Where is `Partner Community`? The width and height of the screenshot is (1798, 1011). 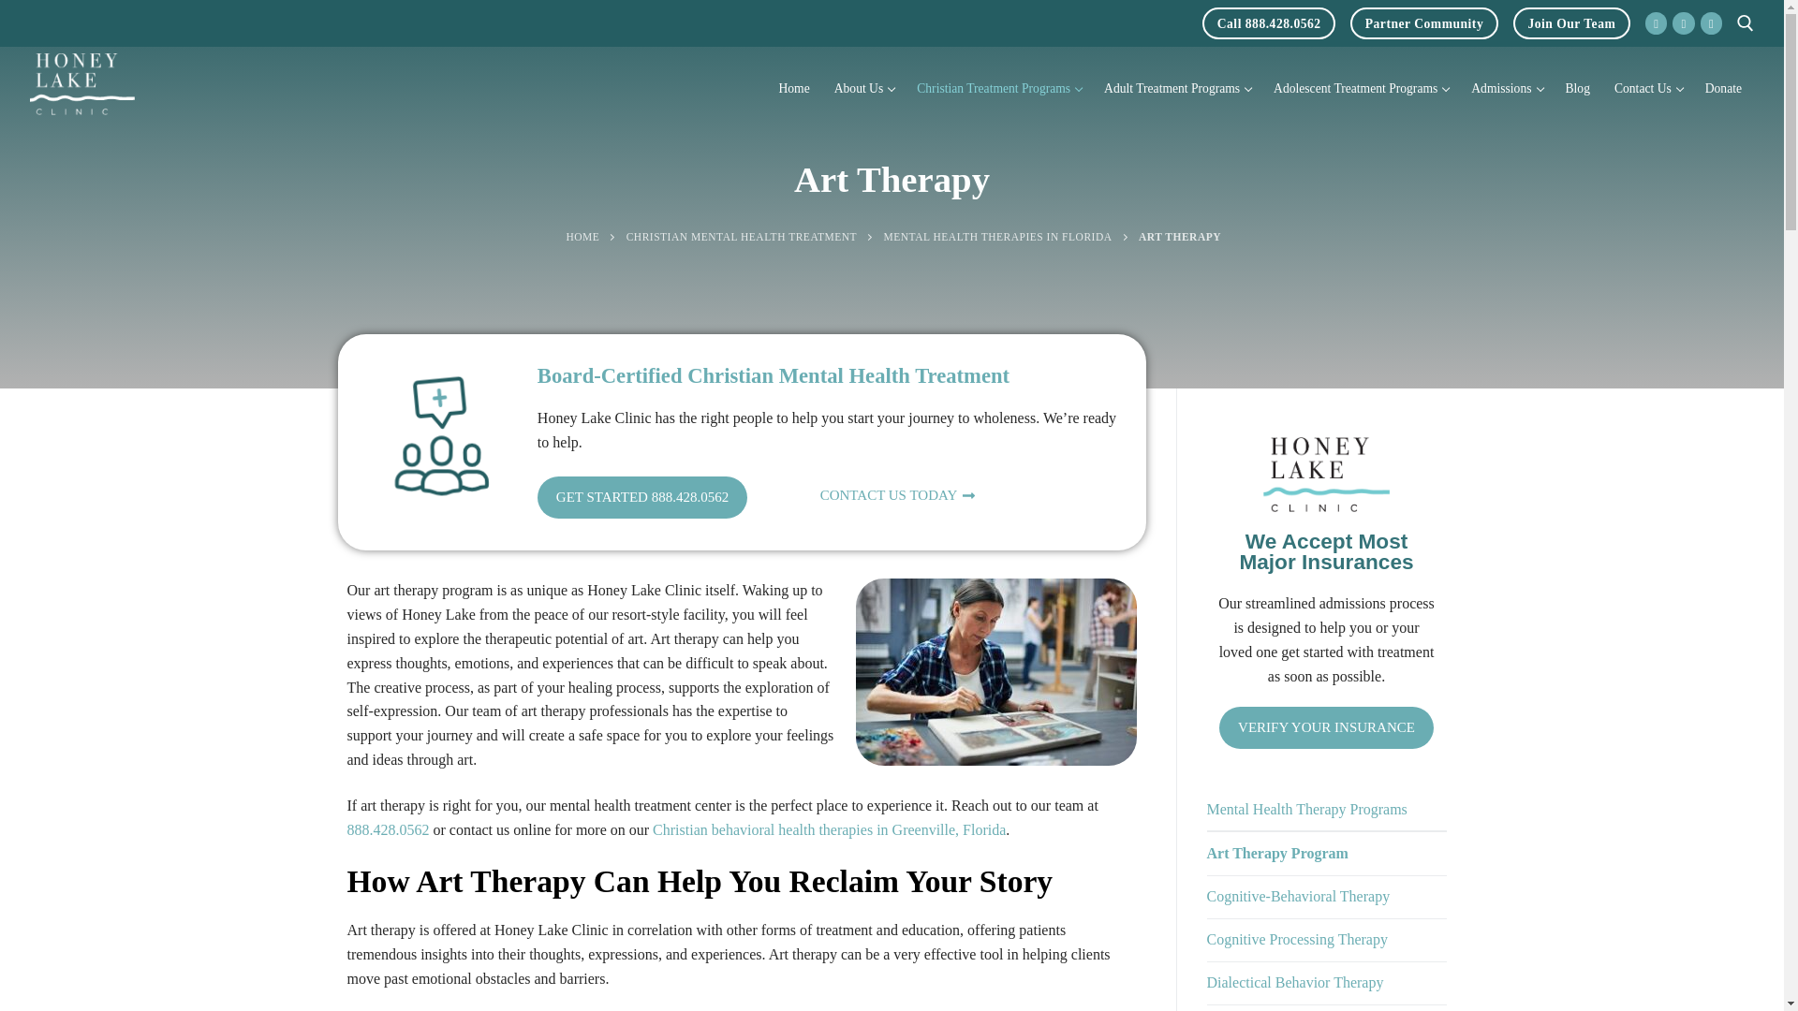 Partner Community is located at coordinates (863, 88).